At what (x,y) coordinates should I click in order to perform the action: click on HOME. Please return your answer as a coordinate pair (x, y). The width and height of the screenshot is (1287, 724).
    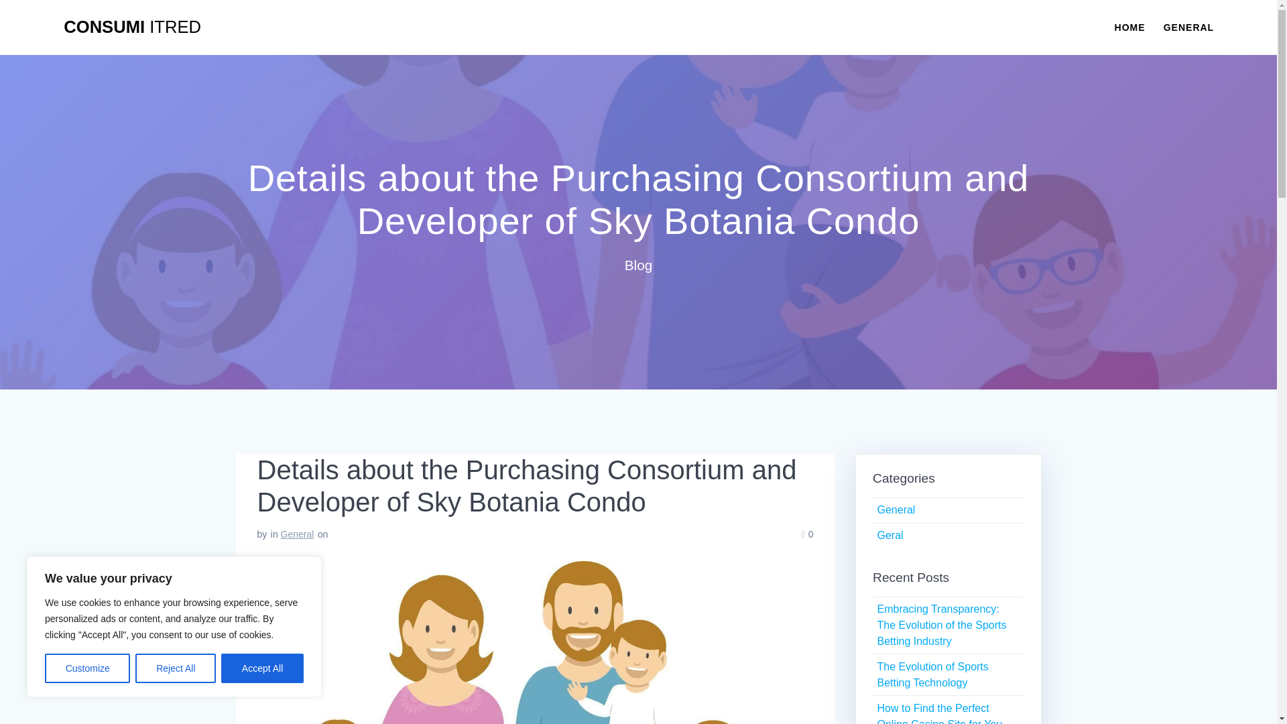
    Looking at the image, I should click on (1129, 27).